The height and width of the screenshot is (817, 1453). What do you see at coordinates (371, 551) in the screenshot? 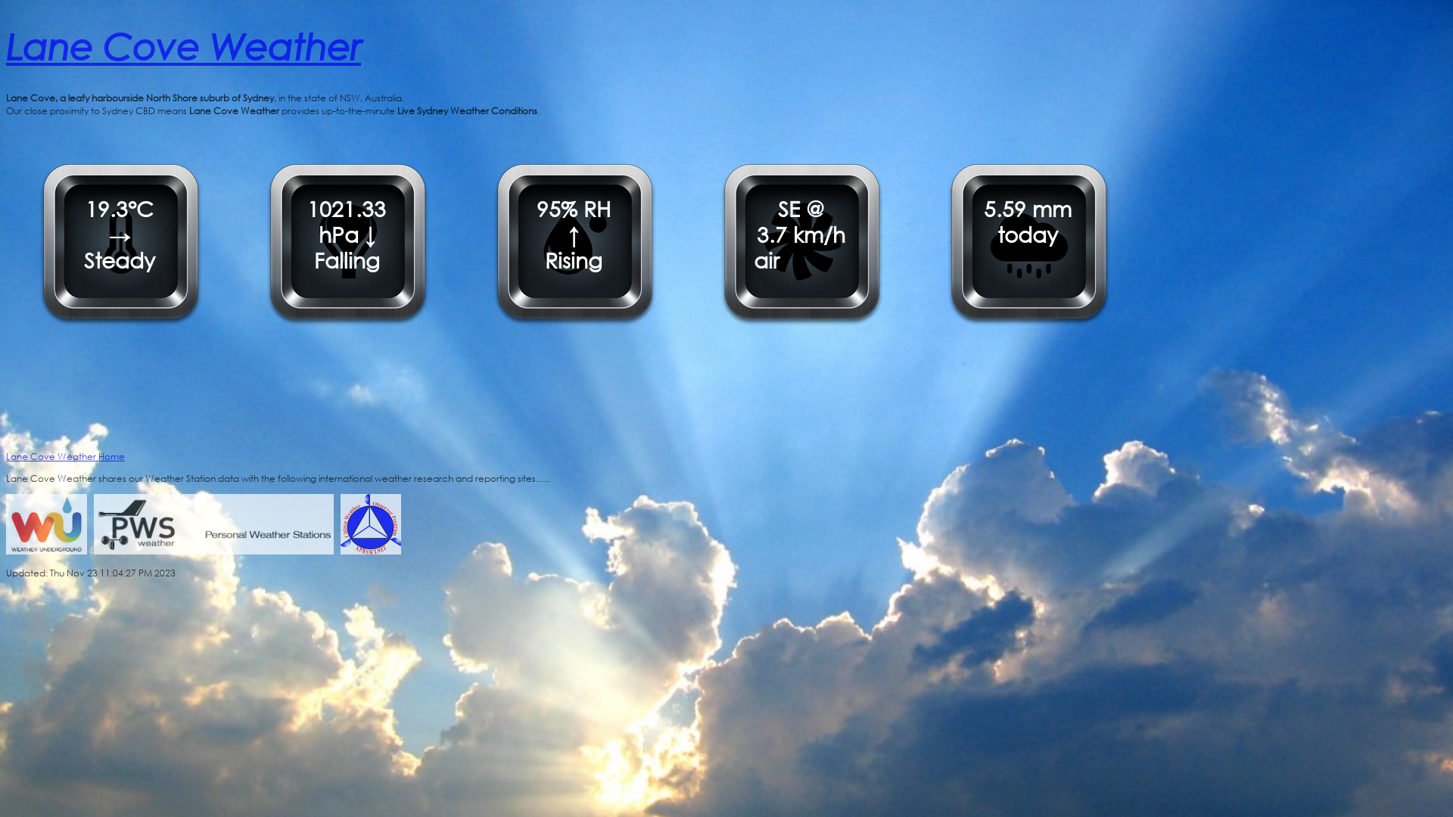
I see `Lane Cove Weather Station on CWOP Findu` at bounding box center [371, 551].